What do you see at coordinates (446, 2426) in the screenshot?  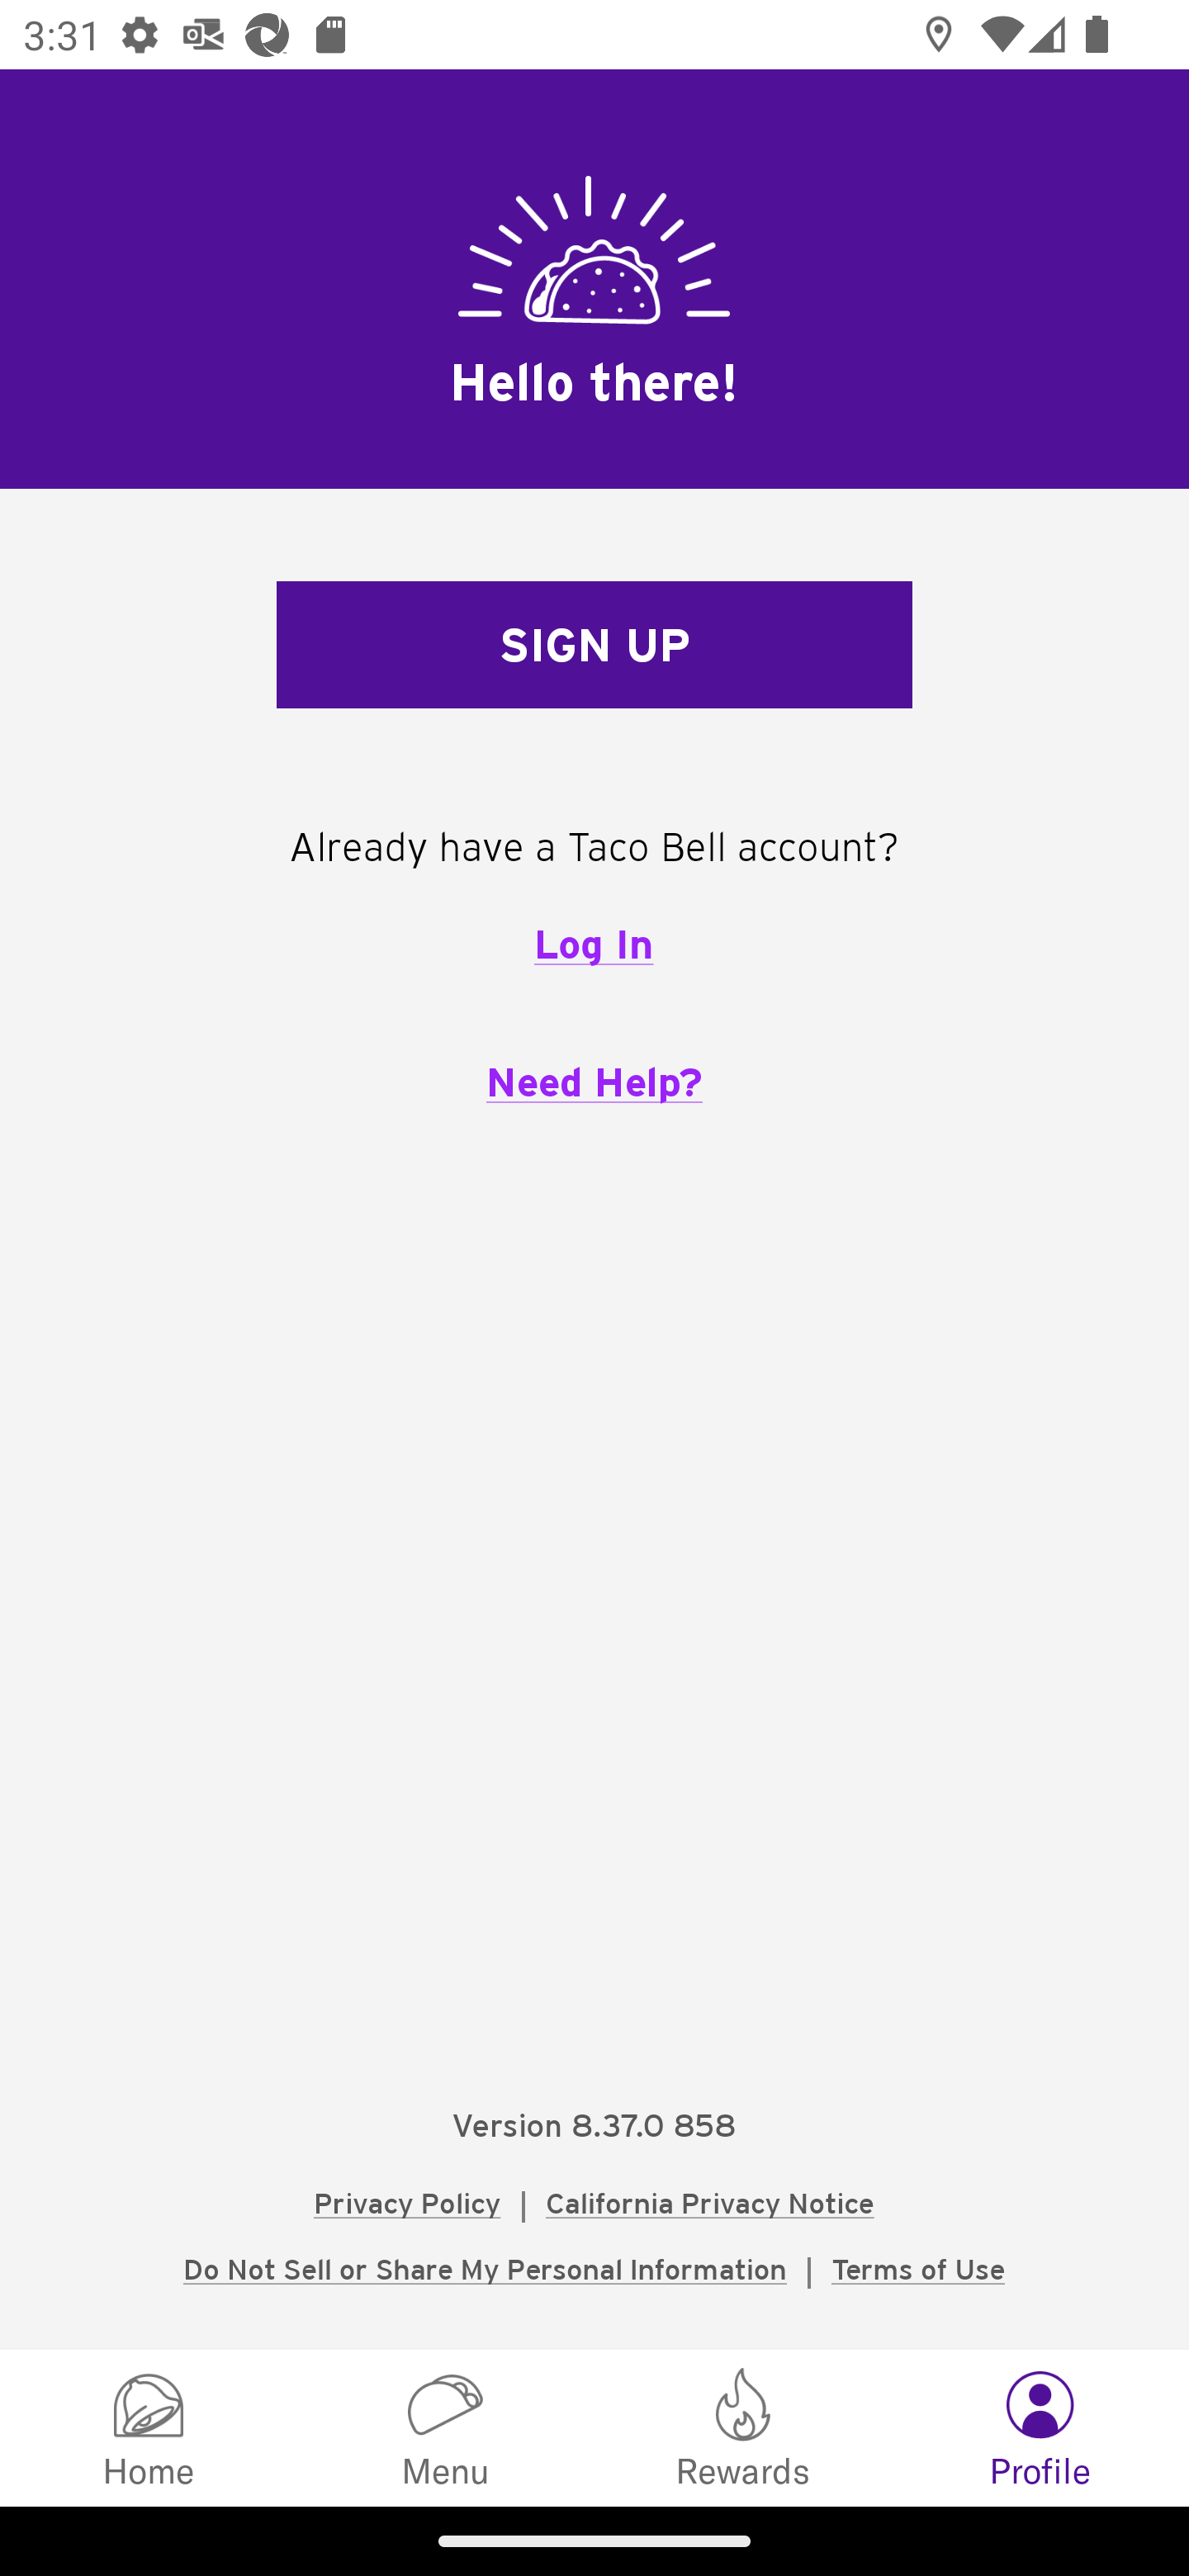 I see `Menu` at bounding box center [446, 2426].